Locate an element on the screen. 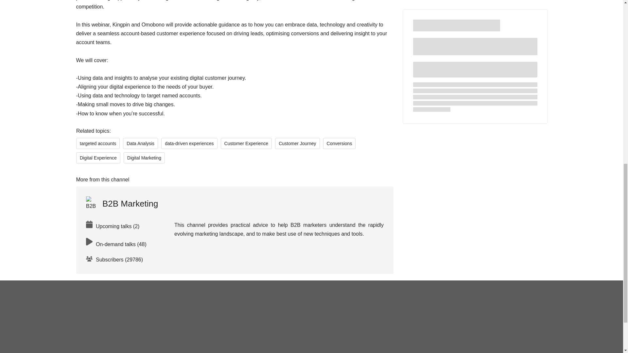 Image resolution: width=628 pixels, height=353 pixels. data-driven experiences is located at coordinates (189, 143).